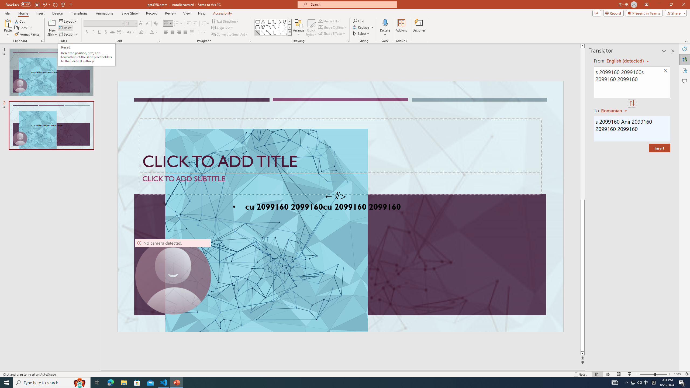 The height and width of the screenshot is (388, 690). What do you see at coordinates (57, 363) in the screenshot?
I see `No Problems` at bounding box center [57, 363].